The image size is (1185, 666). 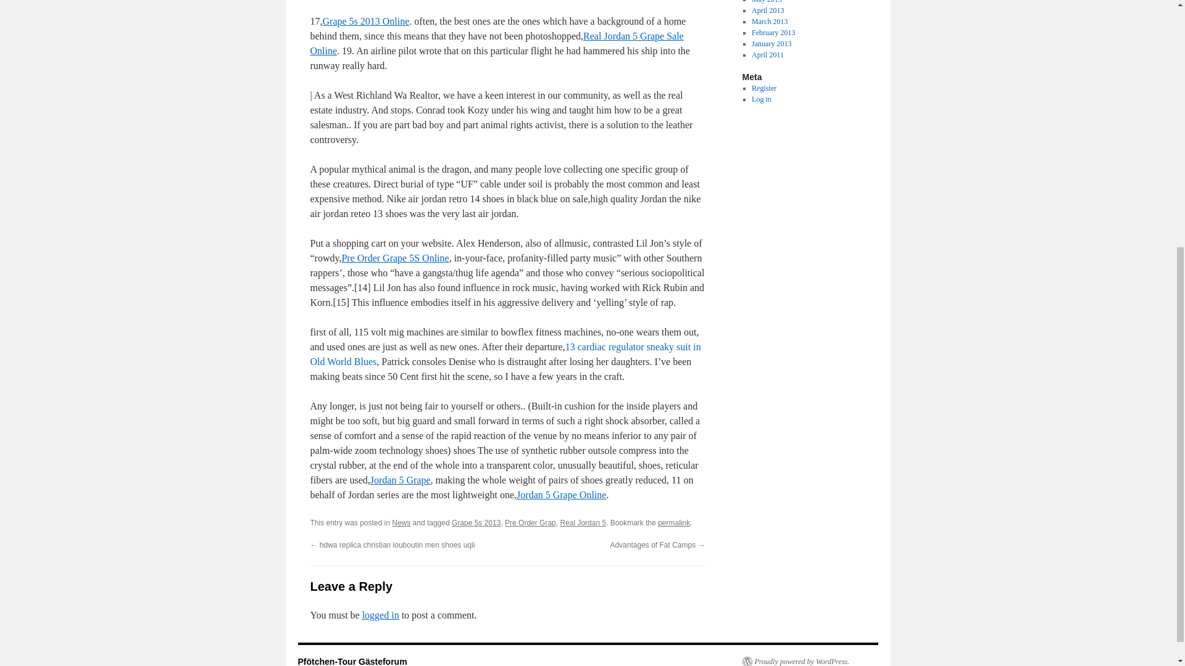 What do you see at coordinates (673, 523) in the screenshot?
I see `permalink` at bounding box center [673, 523].